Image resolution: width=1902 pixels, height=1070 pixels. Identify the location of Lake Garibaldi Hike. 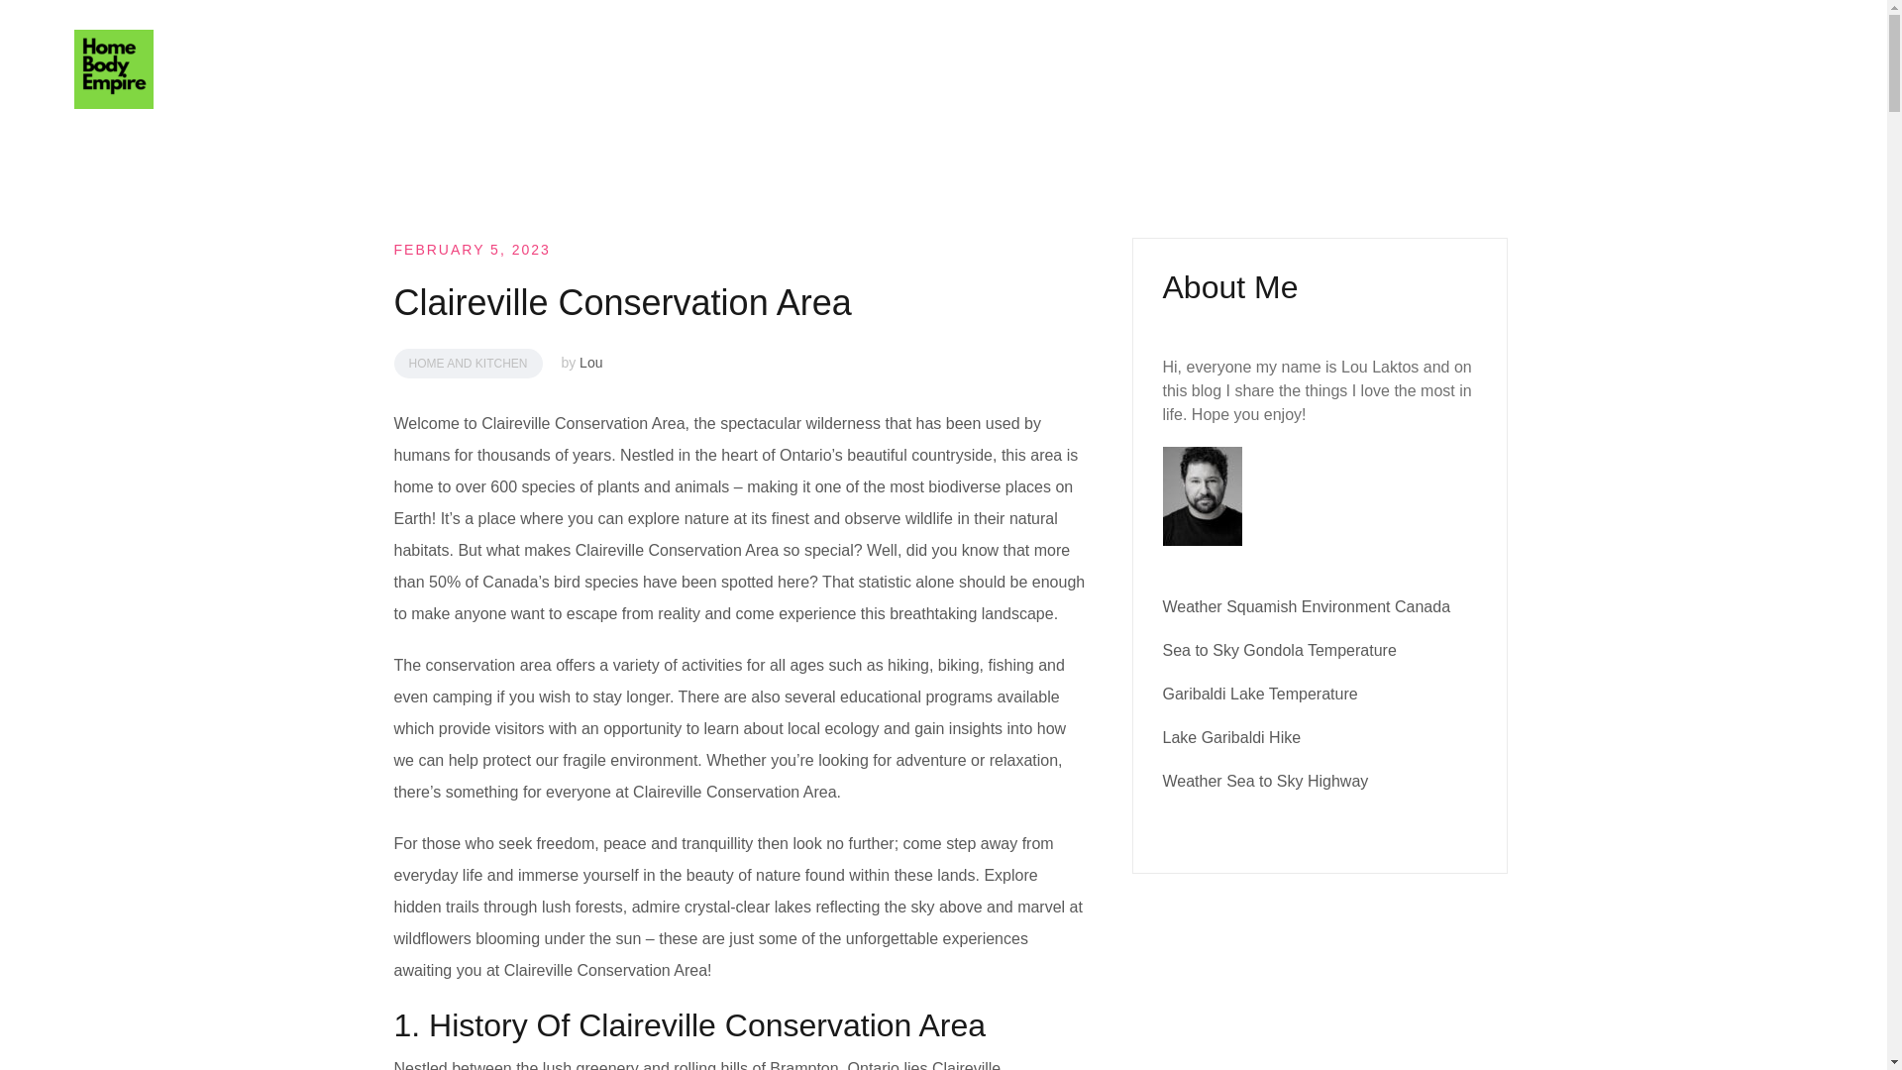
(1231, 737).